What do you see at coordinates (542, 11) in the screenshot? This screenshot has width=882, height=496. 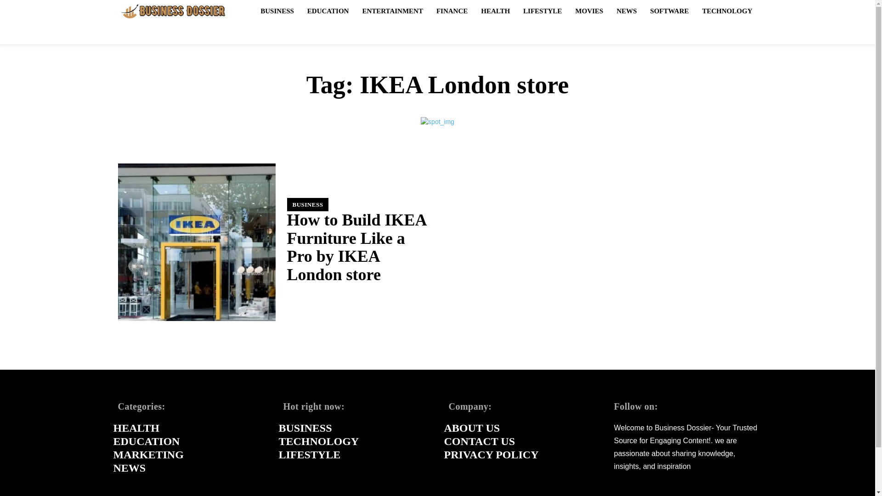 I see `LIFESTYLE` at bounding box center [542, 11].